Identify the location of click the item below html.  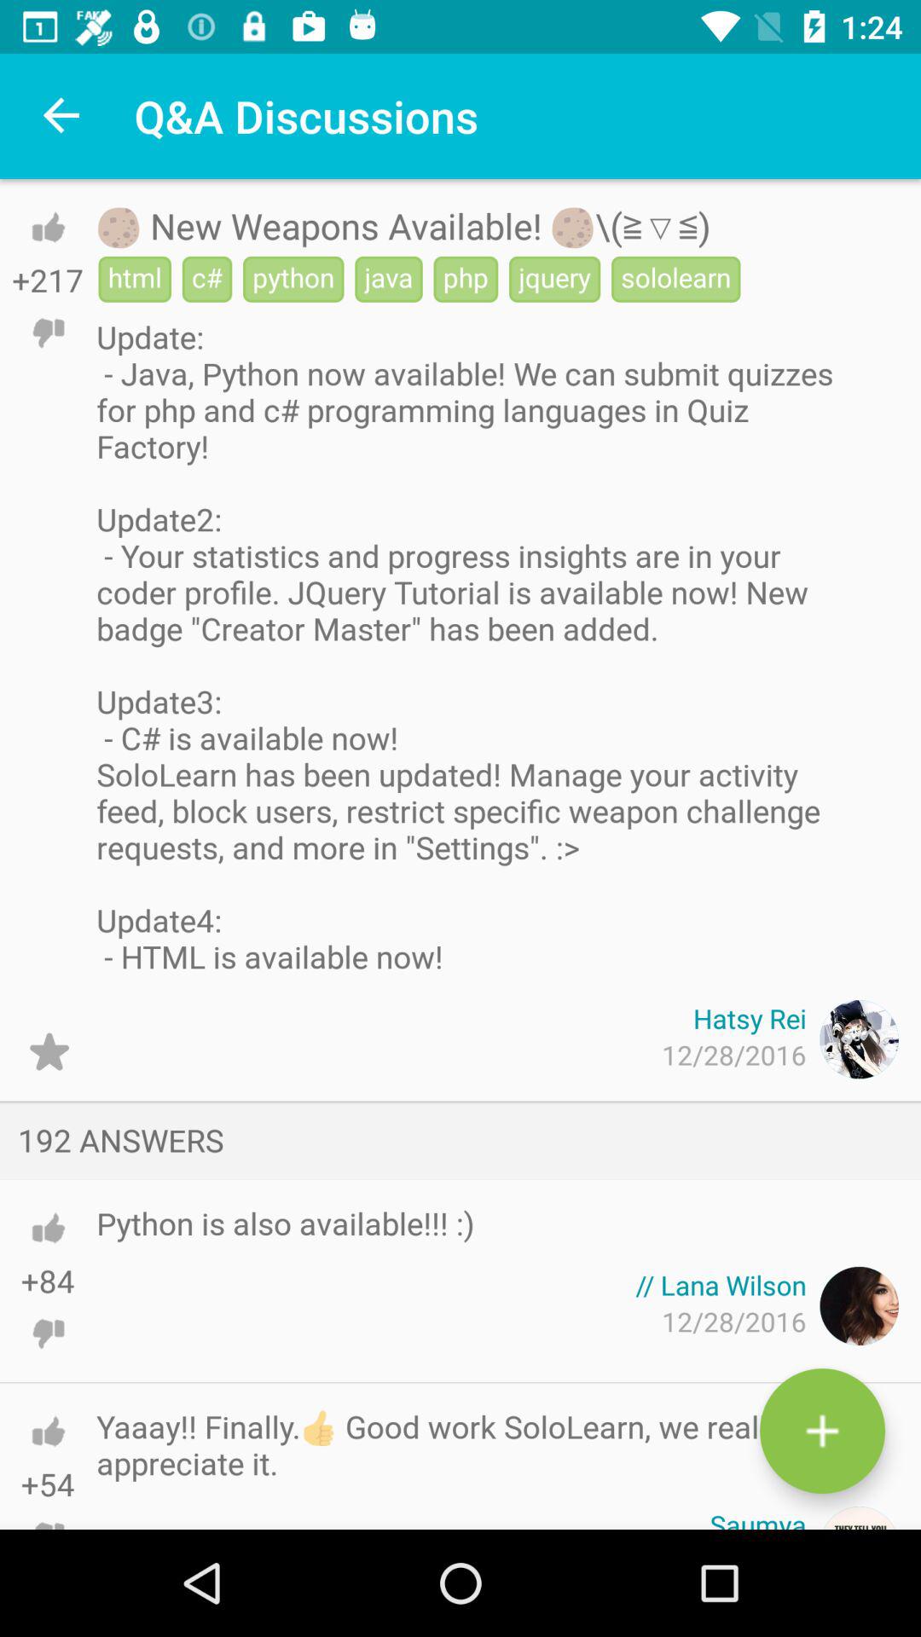
(468, 646).